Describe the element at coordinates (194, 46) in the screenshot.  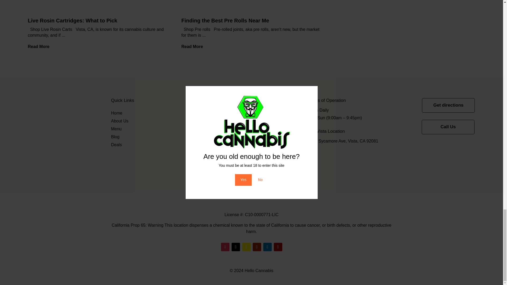
I see `Read More` at that location.